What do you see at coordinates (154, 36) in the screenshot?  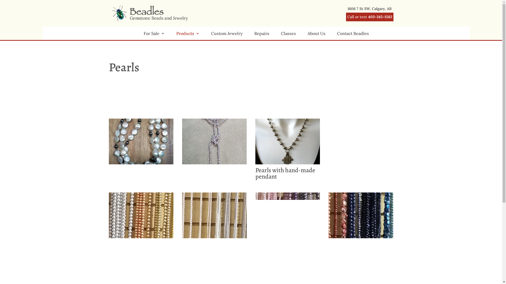 I see `For Sale` at bounding box center [154, 36].